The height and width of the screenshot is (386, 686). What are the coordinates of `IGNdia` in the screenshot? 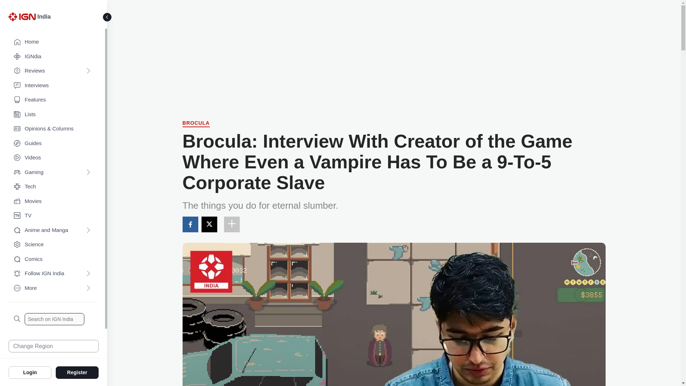 It's located at (52, 56).